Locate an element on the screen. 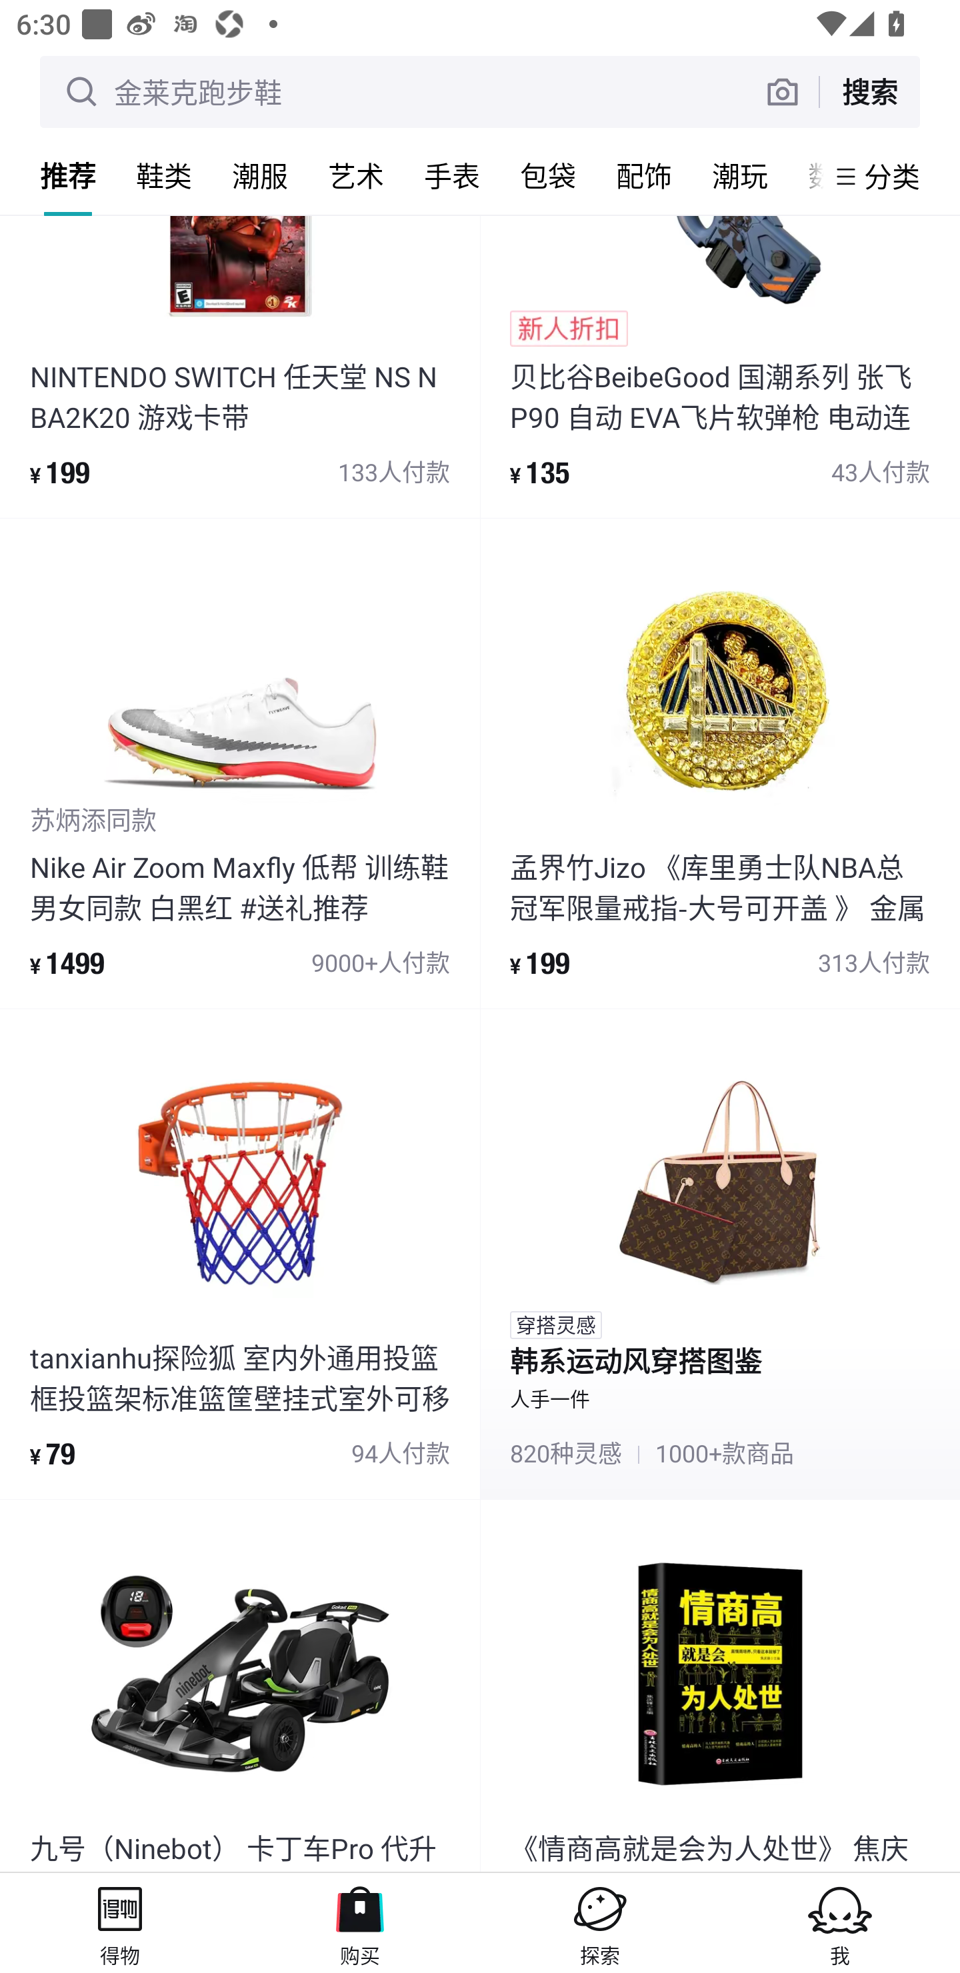 Image resolution: width=960 pixels, height=1973 pixels. 搜索 is located at coordinates (869, 91).